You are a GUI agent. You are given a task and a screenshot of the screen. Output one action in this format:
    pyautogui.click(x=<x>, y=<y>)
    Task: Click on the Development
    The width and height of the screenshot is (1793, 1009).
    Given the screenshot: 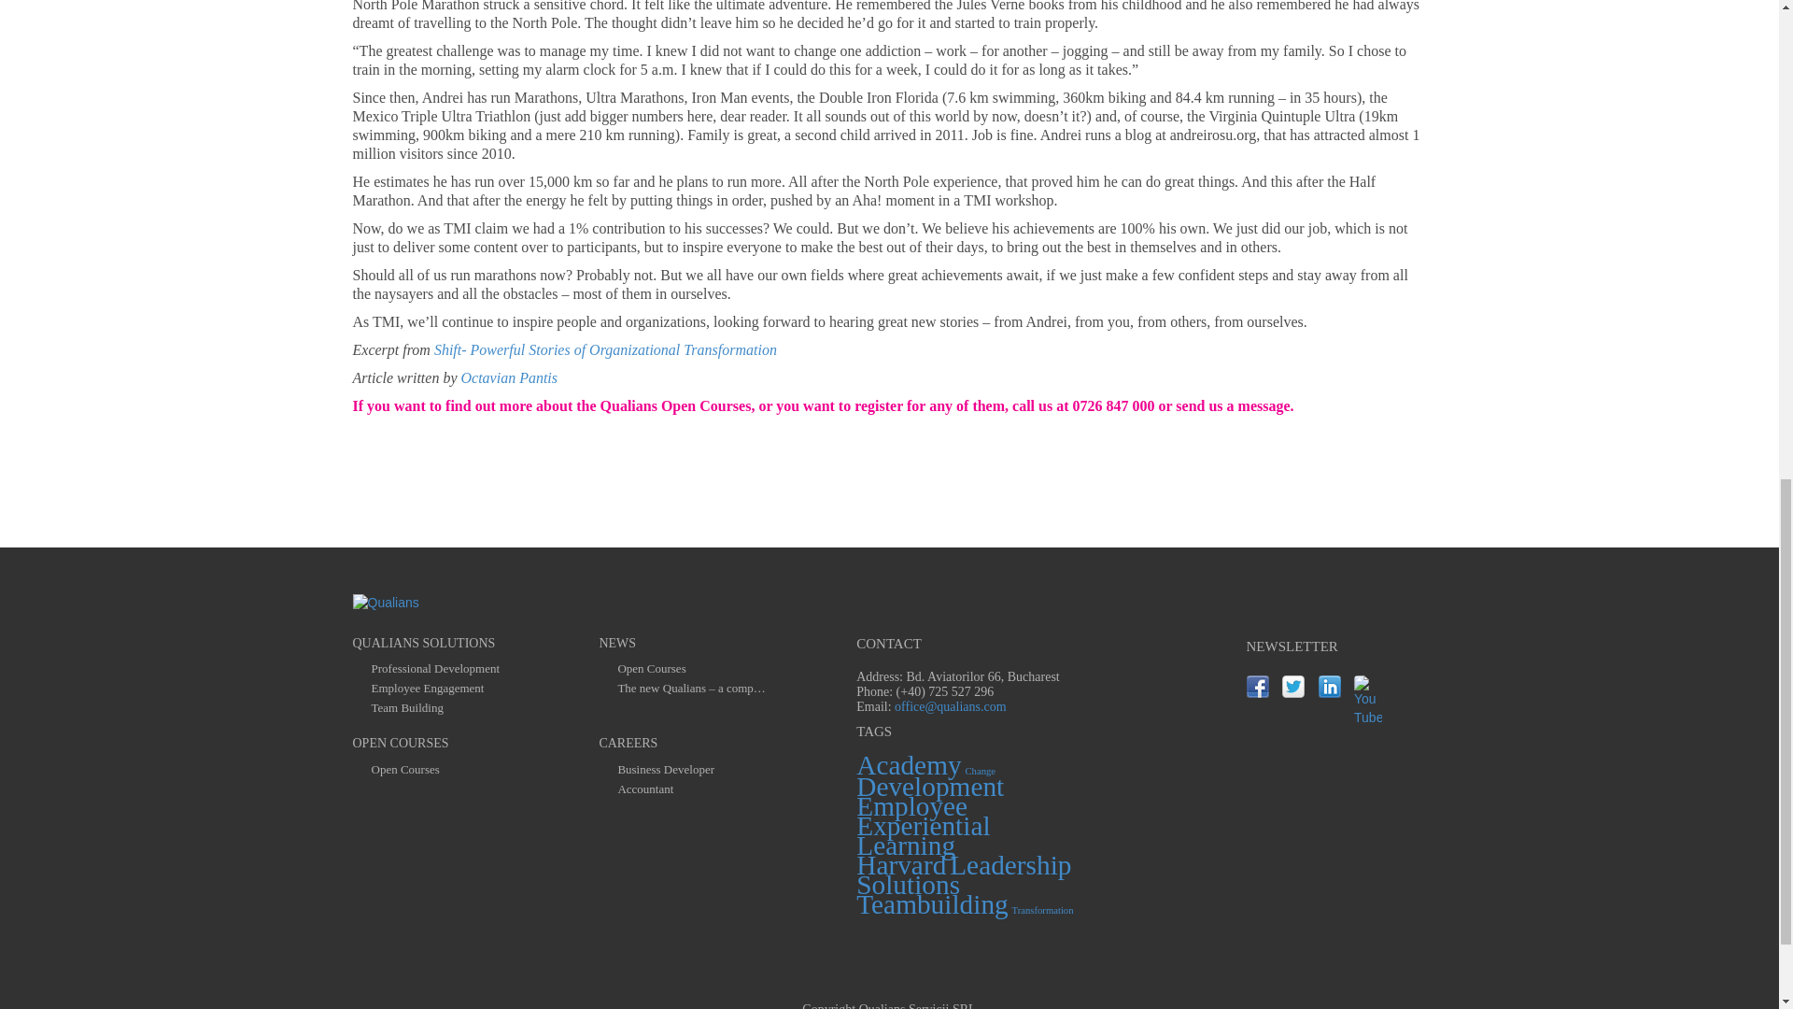 What is the action you would take?
    pyautogui.click(x=930, y=787)
    